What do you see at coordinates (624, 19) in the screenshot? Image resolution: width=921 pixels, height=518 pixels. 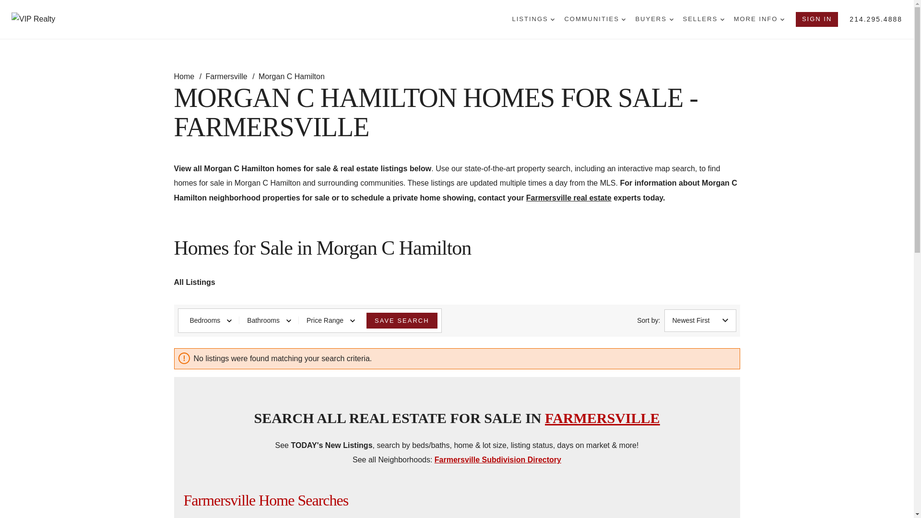 I see `DROPDOWN ARROW` at bounding box center [624, 19].